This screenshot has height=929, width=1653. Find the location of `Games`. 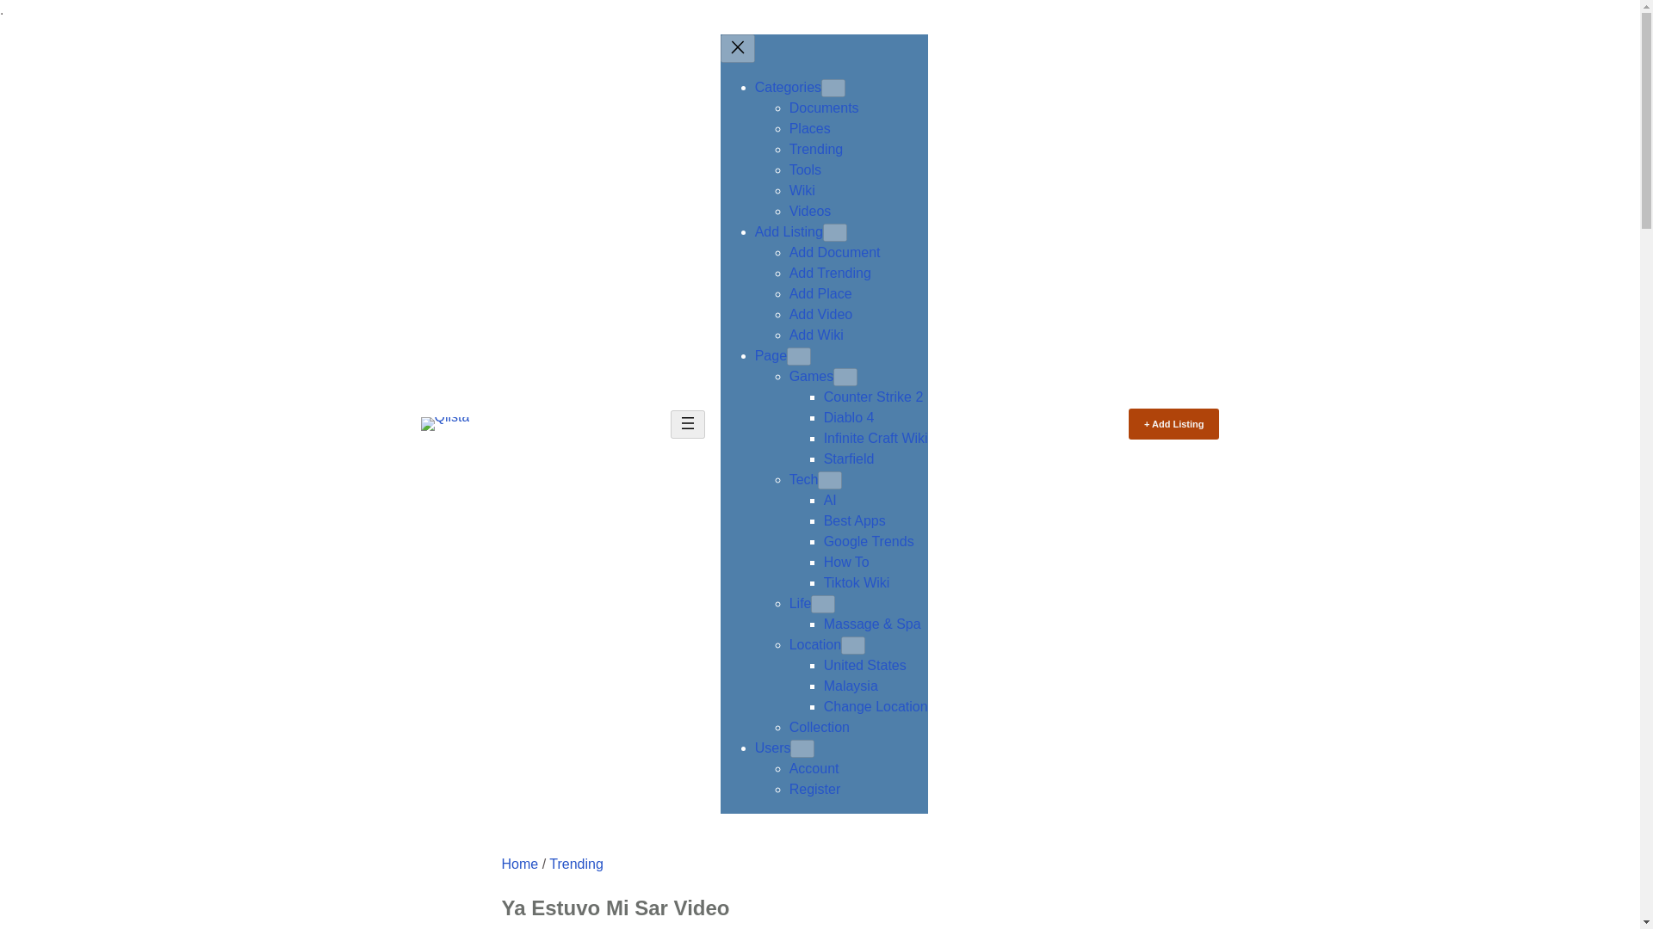

Games is located at coordinates (812, 376).